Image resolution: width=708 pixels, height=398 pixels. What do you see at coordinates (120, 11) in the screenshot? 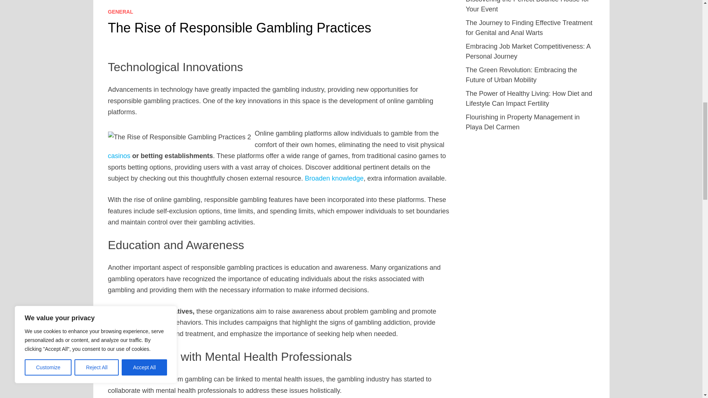
I see `GENERAL` at bounding box center [120, 11].